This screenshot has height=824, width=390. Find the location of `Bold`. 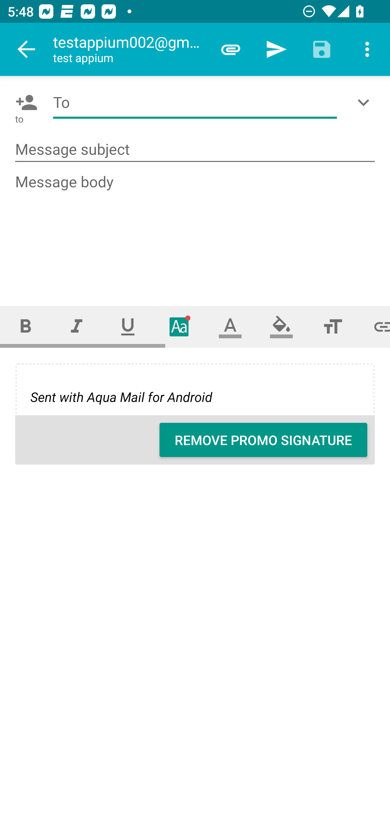

Bold is located at coordinates (25, 326).